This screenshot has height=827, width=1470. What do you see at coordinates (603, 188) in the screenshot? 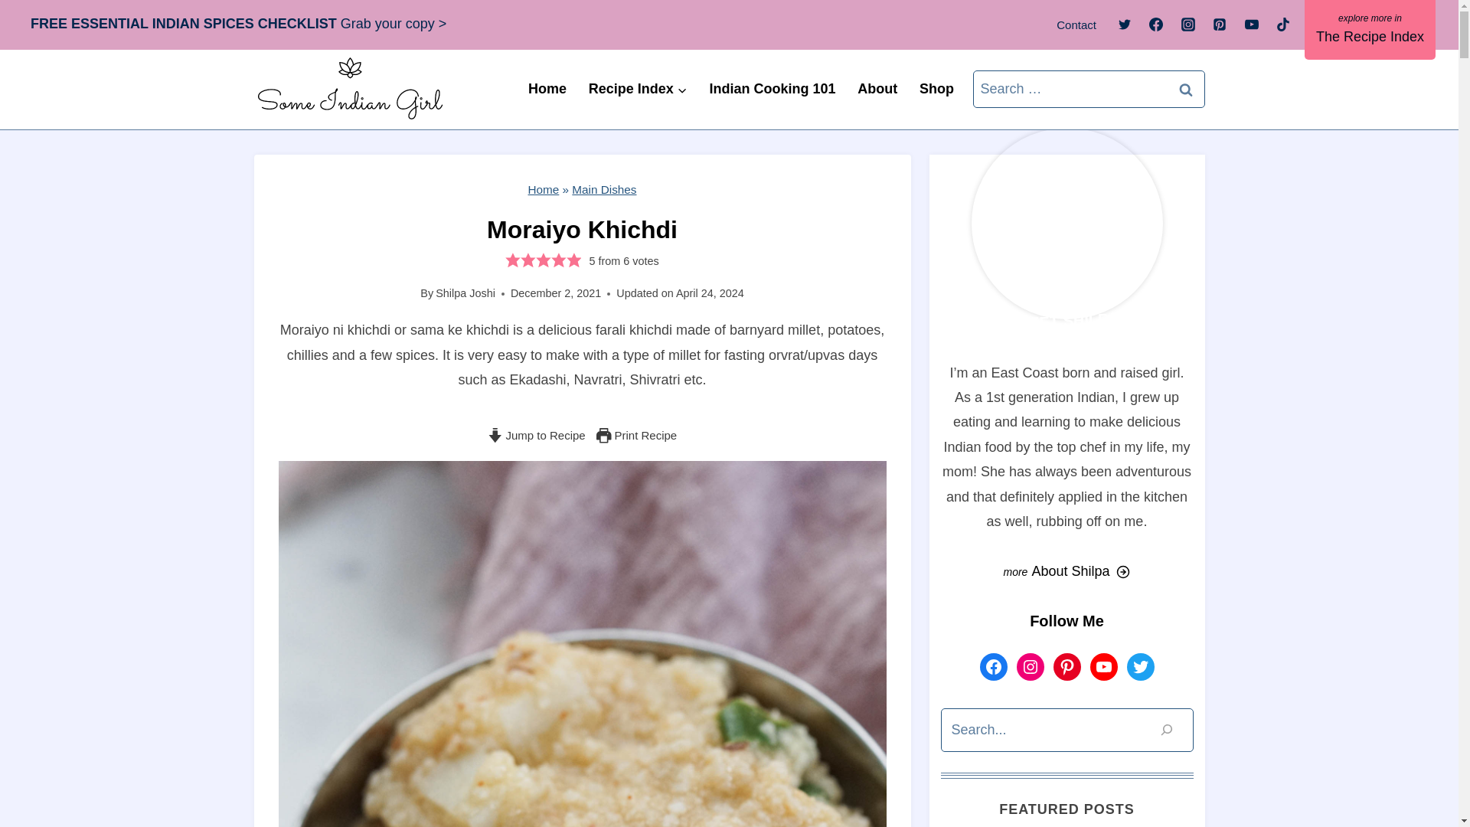
I see `Main Dishes` at bounding box center [603, 188].